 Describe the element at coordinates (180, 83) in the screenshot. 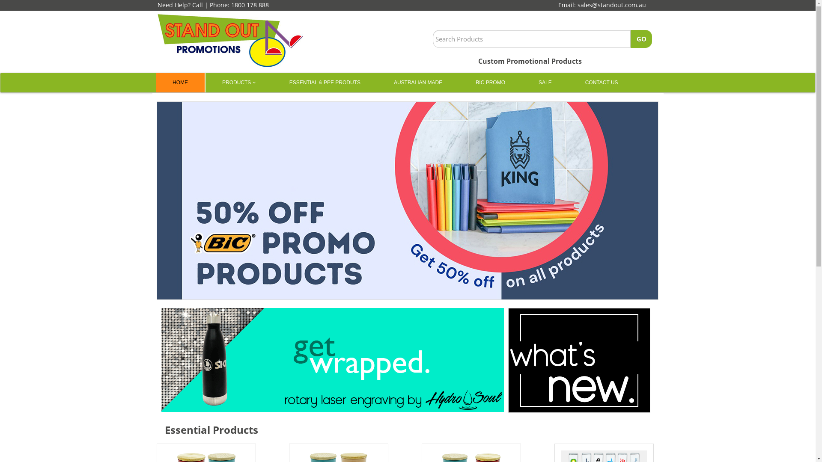

I see `HOME` at that location.